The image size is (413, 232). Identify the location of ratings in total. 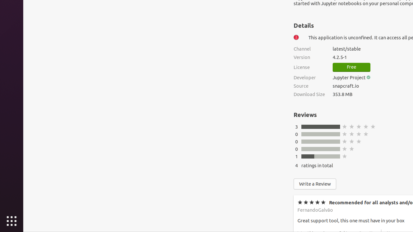
(317, 165).